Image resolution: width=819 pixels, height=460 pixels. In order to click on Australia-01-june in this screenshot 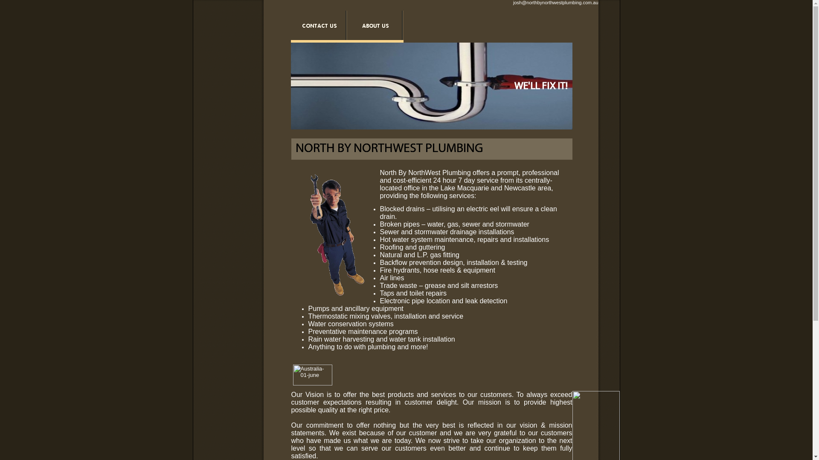, I will do `click(312, 375)`.